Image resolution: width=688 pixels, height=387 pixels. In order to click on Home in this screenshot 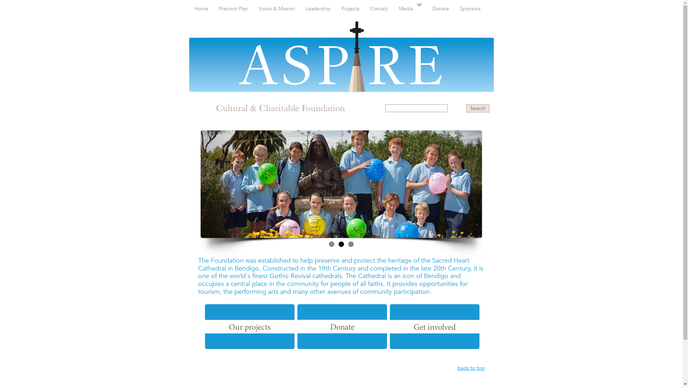, I will do `click(201, 9)`.